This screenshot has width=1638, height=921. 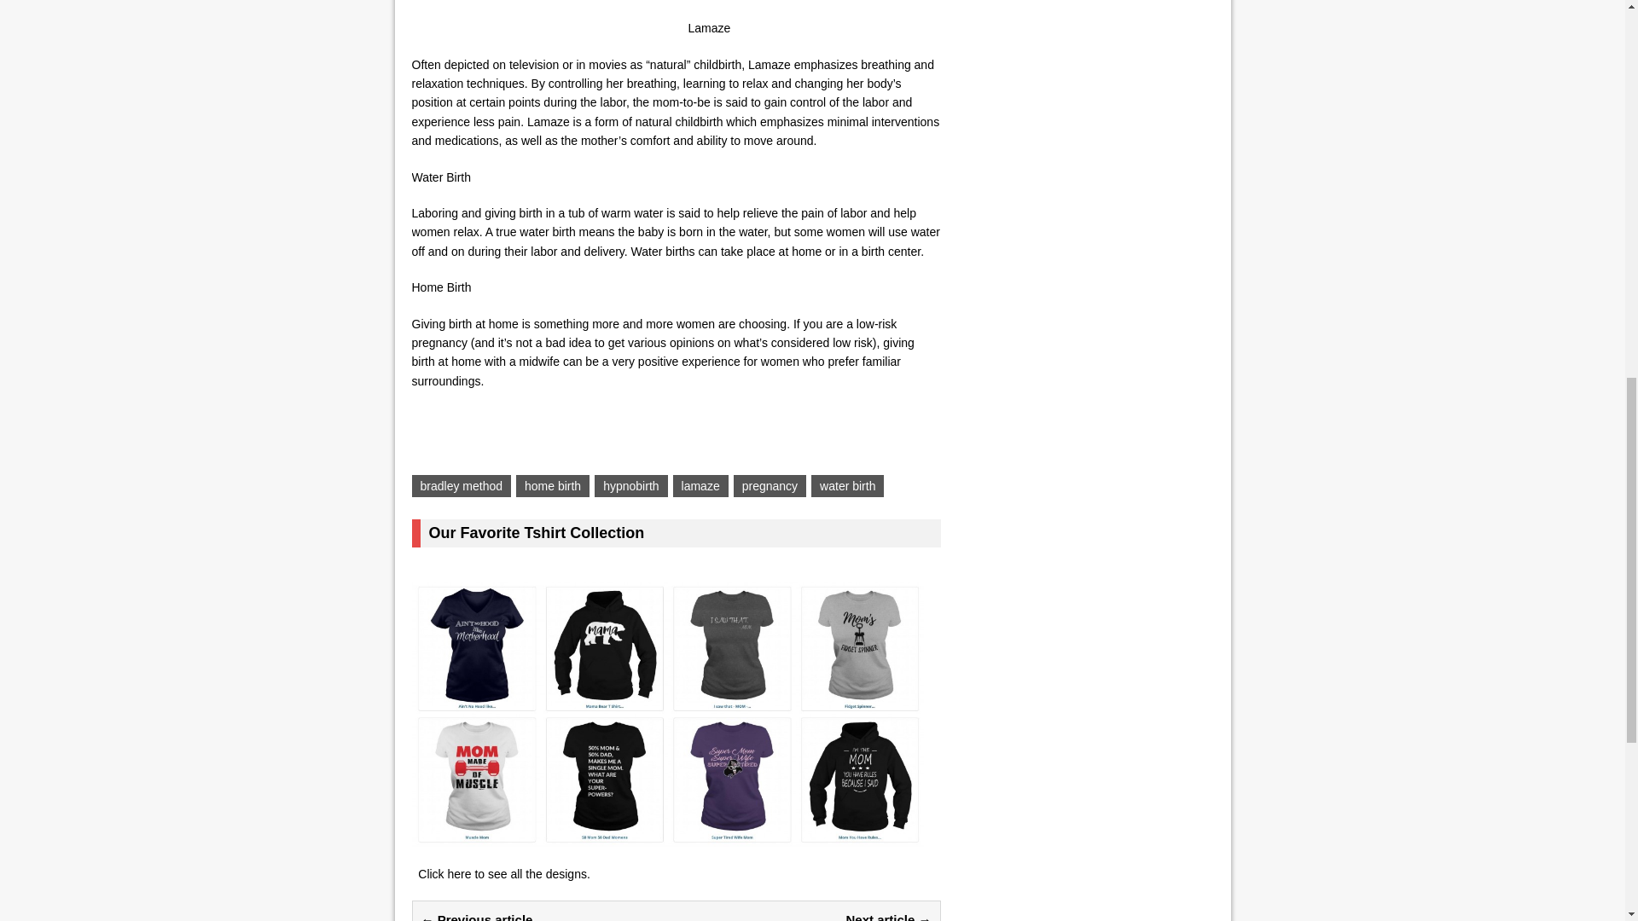 I want to click on bradley method, so click(x=461, y=486).